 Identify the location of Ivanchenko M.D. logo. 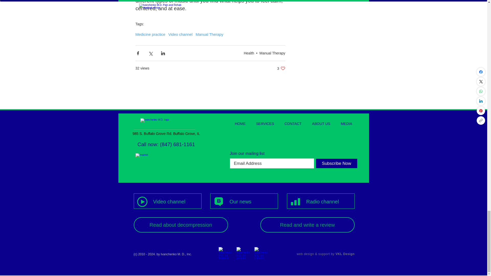
(225, 254).